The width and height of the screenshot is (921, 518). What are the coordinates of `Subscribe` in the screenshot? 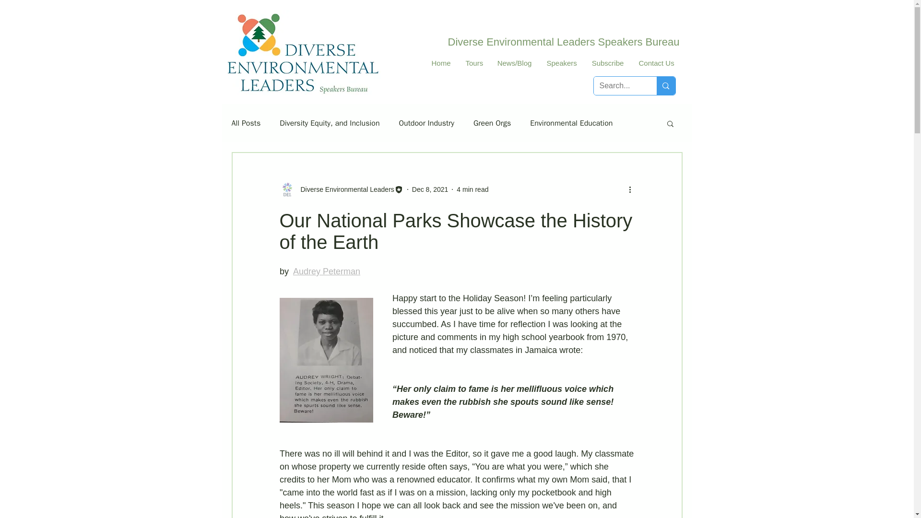 It's located at (607, 62).